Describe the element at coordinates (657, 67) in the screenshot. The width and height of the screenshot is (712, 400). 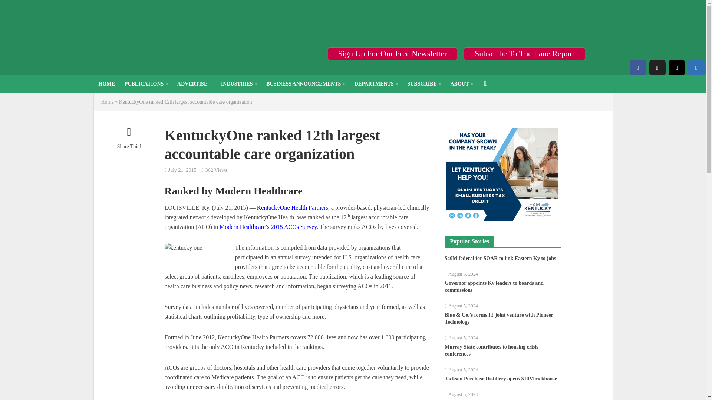
I see `twitter` at that location.